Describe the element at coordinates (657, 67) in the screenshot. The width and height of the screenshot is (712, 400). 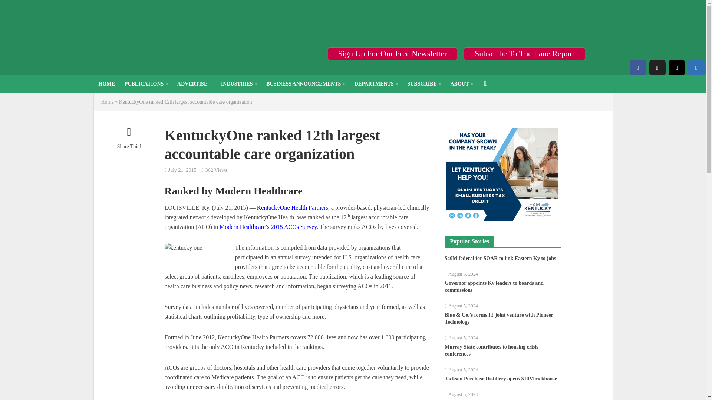
I see `twitter` at that location.